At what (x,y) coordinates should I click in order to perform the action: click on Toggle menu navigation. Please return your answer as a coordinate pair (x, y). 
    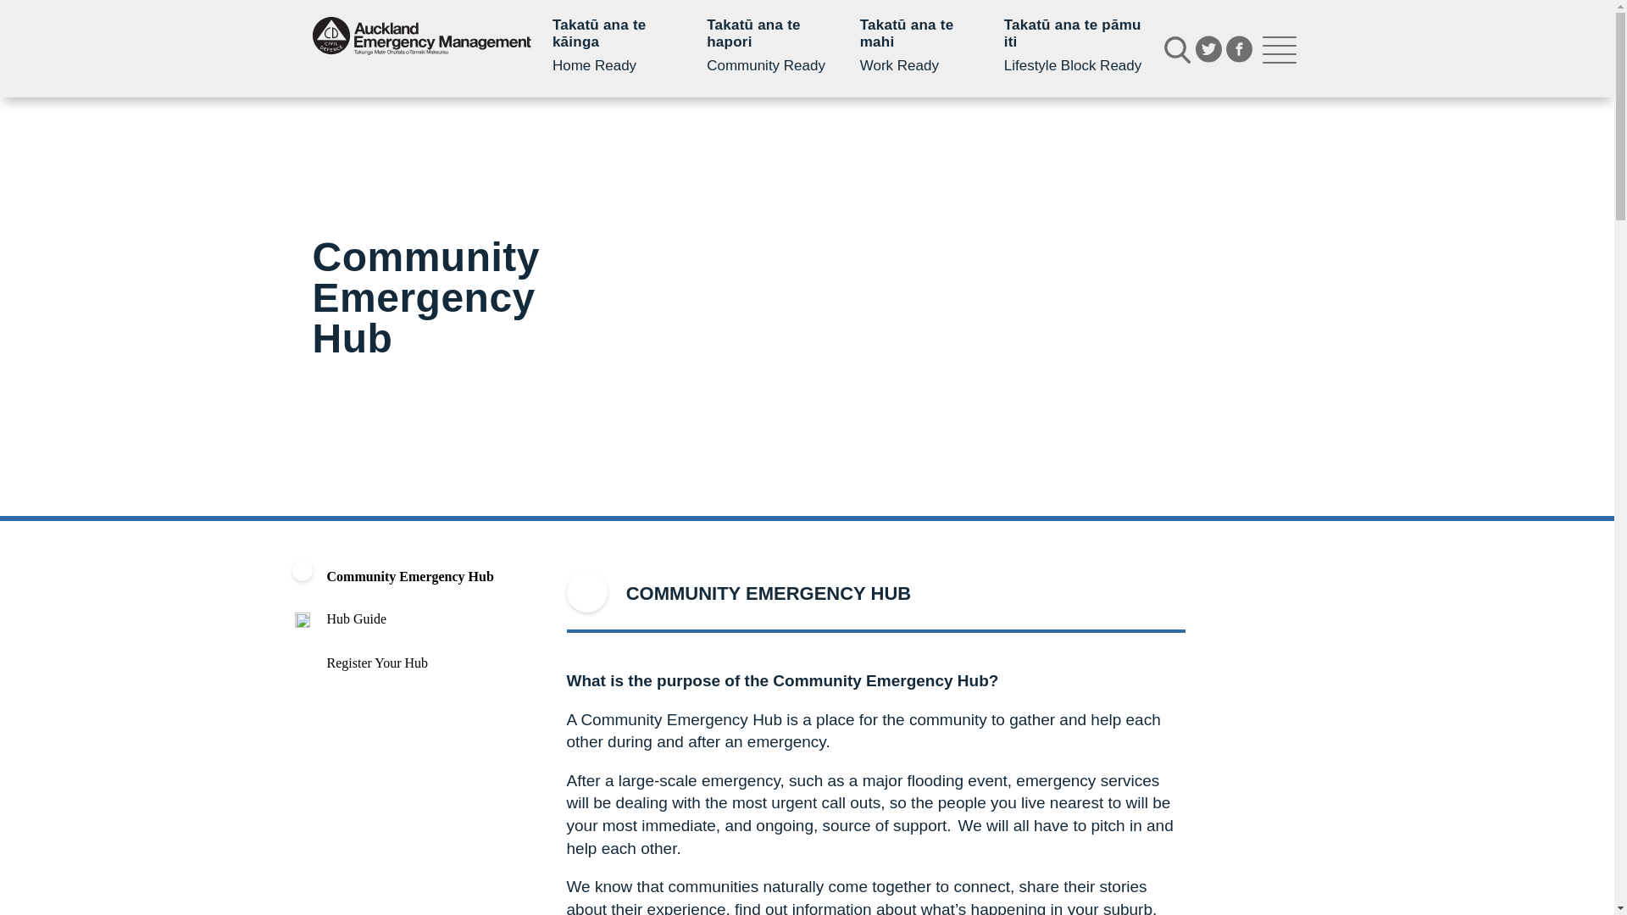
    Looking at the image, I should click on (1279, 49).